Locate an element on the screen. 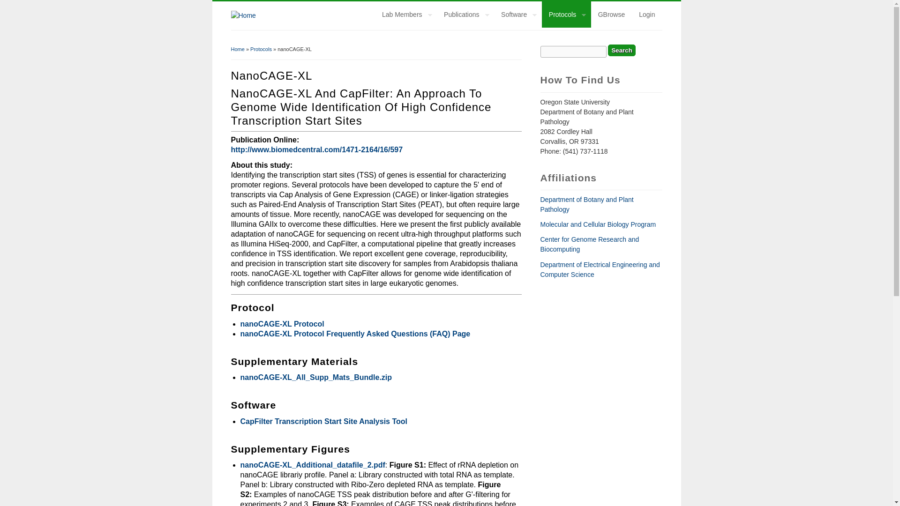 This screenshot has height=506, width=900. Center for Genome Research and Biocomputing is located at coordinates (590, 245).